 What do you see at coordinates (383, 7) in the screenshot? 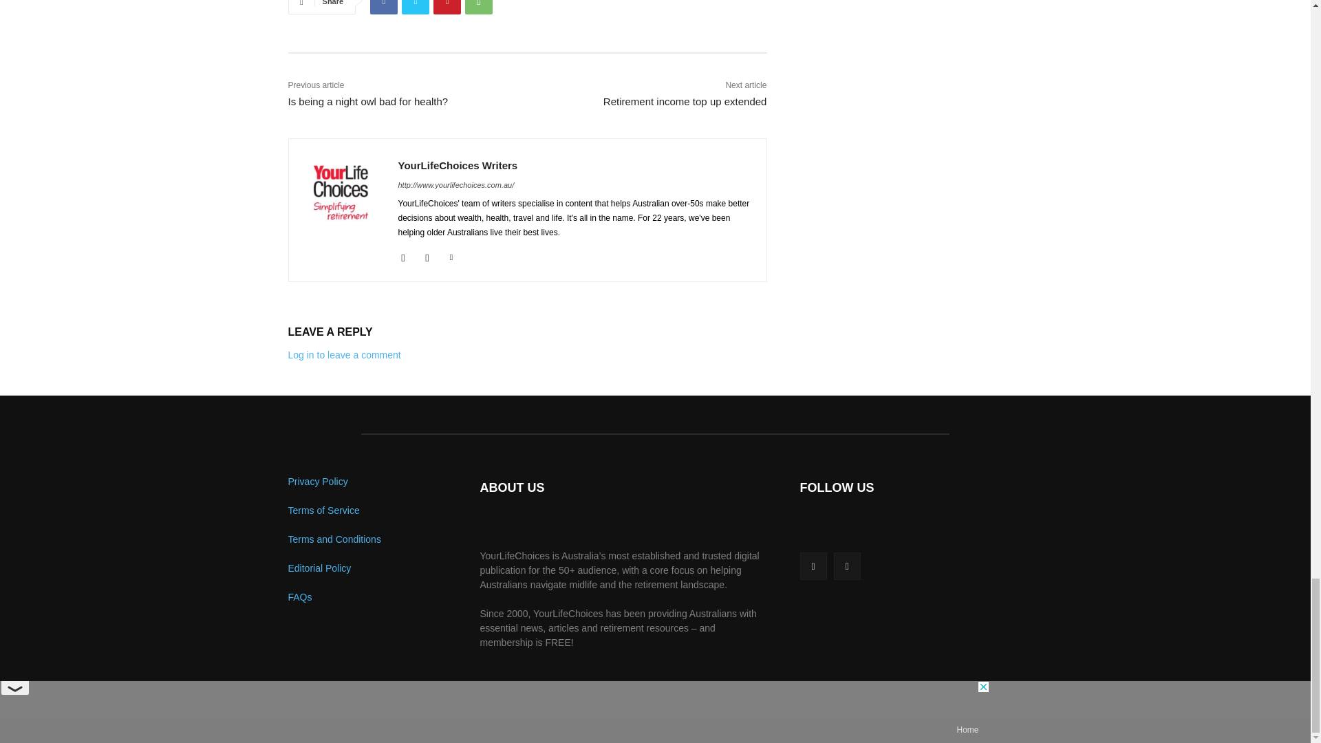
I see `Facebook` at bounding box center [383, 7].